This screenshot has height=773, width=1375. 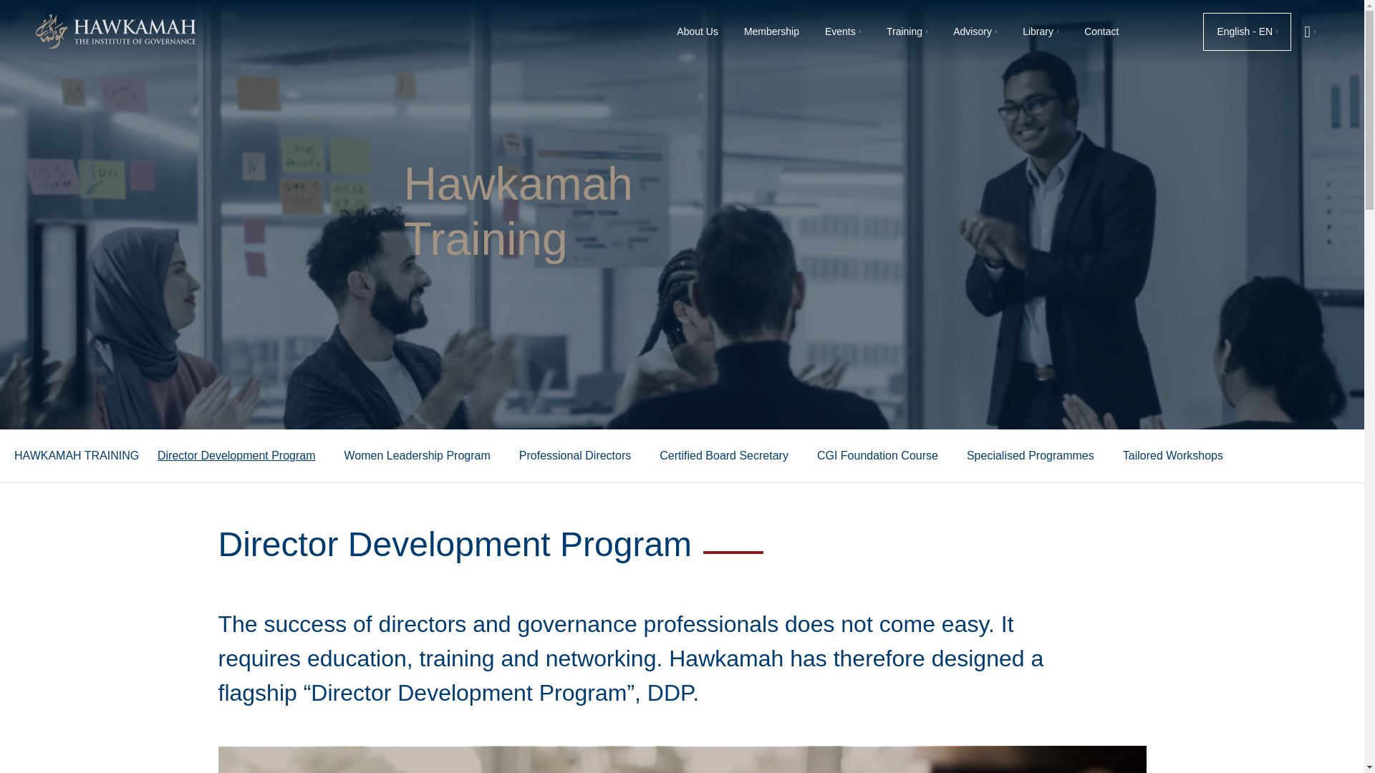 What do you see at coordinates (1101, 31) in the screenshot?
I see `Contact` at bounding box center [1101, 31].